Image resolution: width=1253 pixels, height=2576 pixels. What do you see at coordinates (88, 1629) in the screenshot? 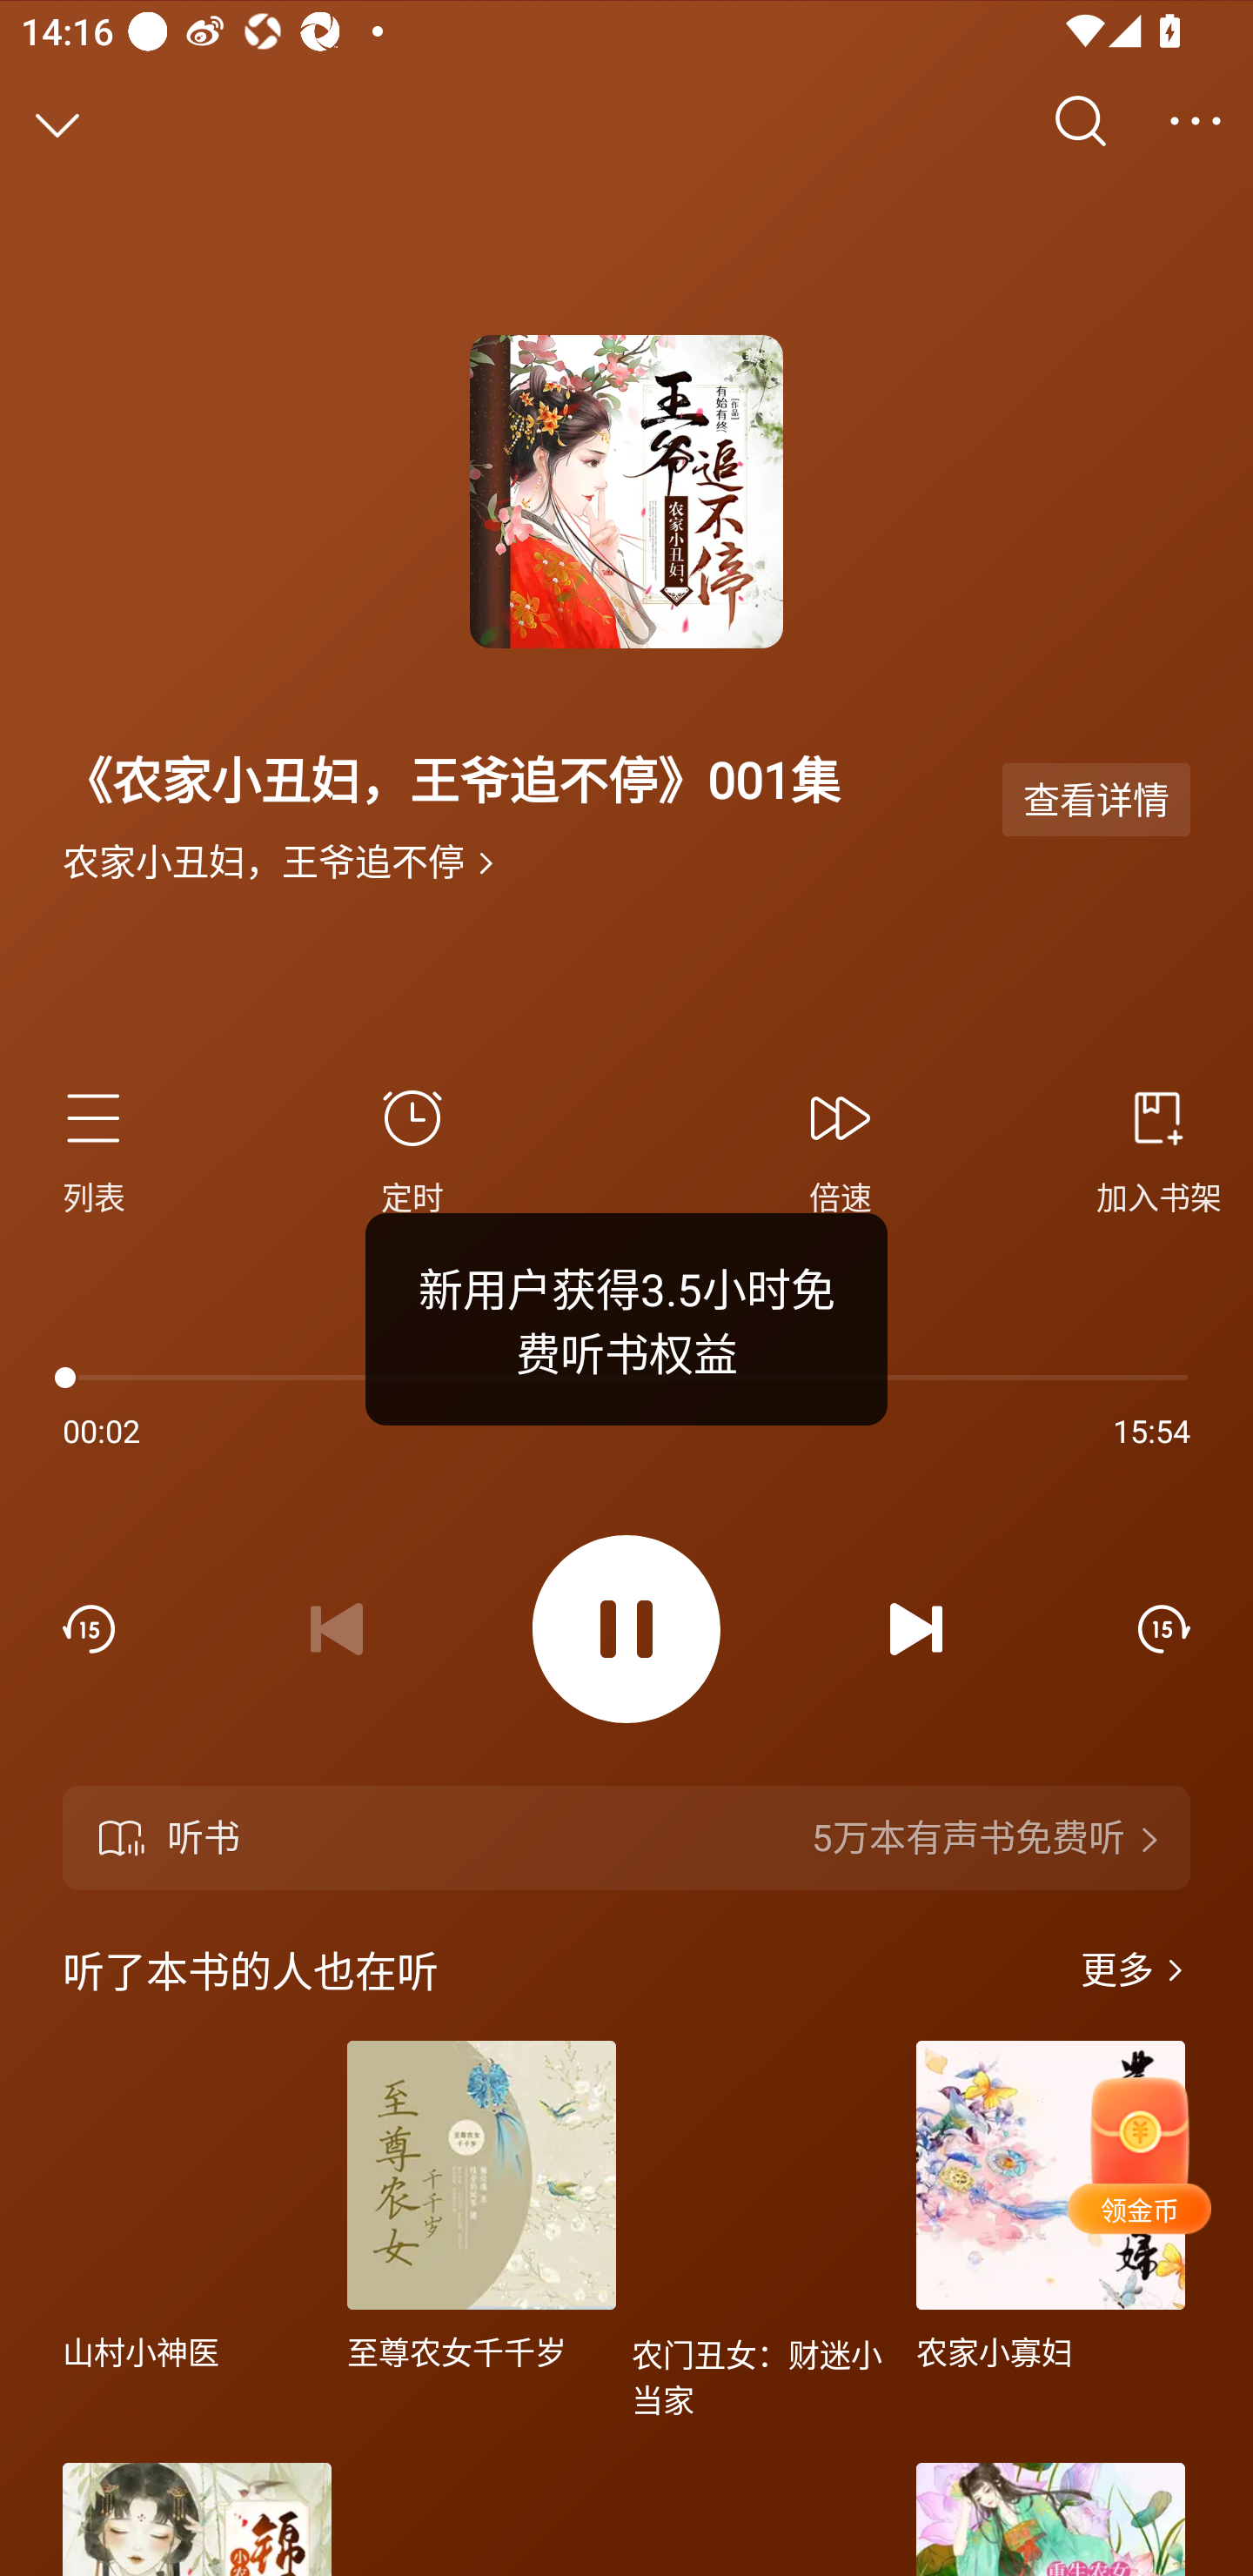
I see `后退十五秒` at bounding box center [88, 1629].